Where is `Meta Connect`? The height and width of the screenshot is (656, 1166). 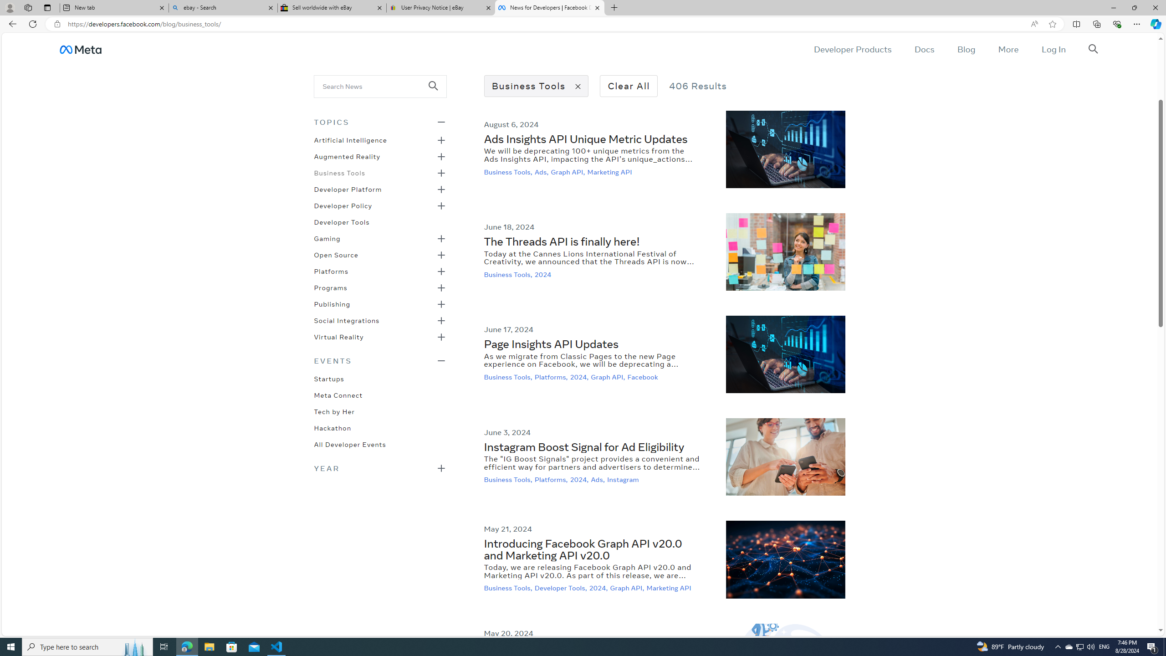 Meta Connect is located at coordinates (338, 395).